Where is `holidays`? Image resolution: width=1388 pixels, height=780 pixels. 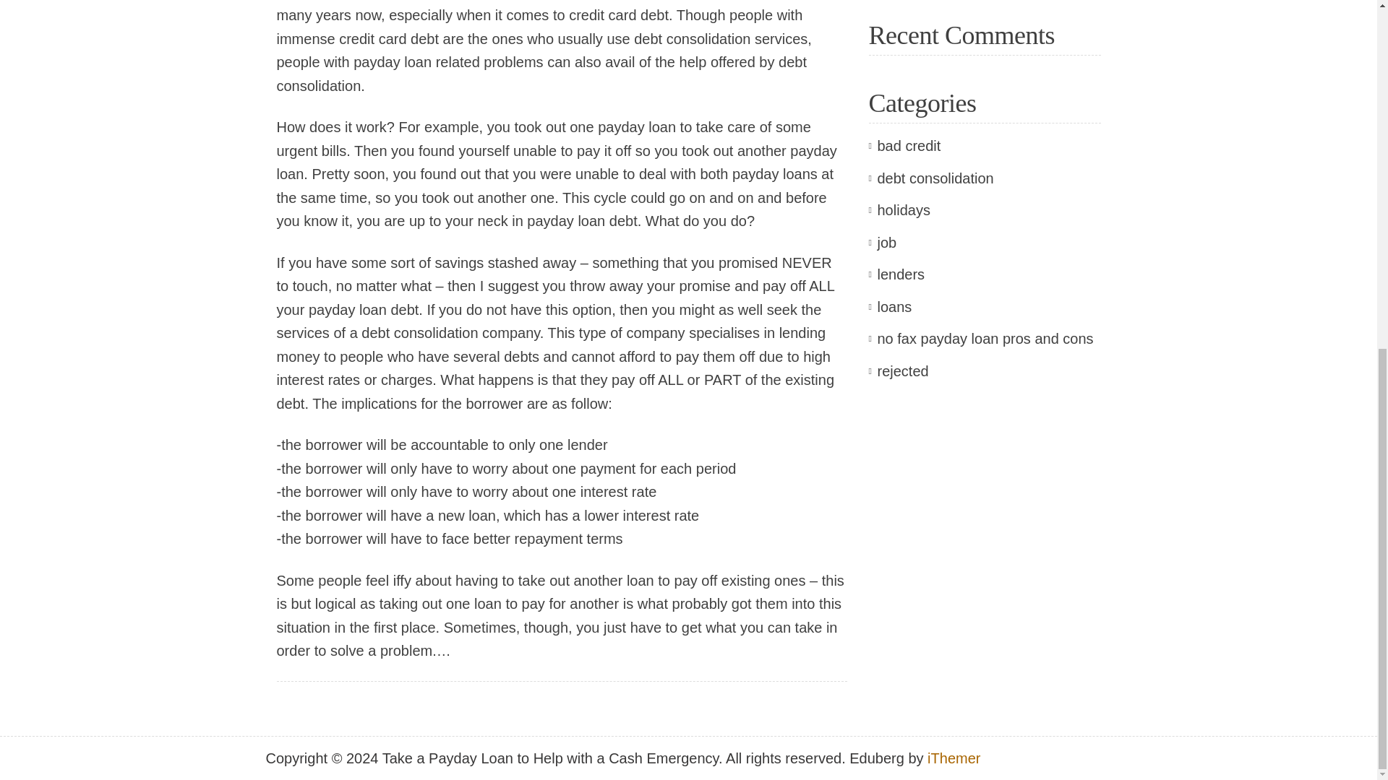
holidays is located at coordinates (904, 209).